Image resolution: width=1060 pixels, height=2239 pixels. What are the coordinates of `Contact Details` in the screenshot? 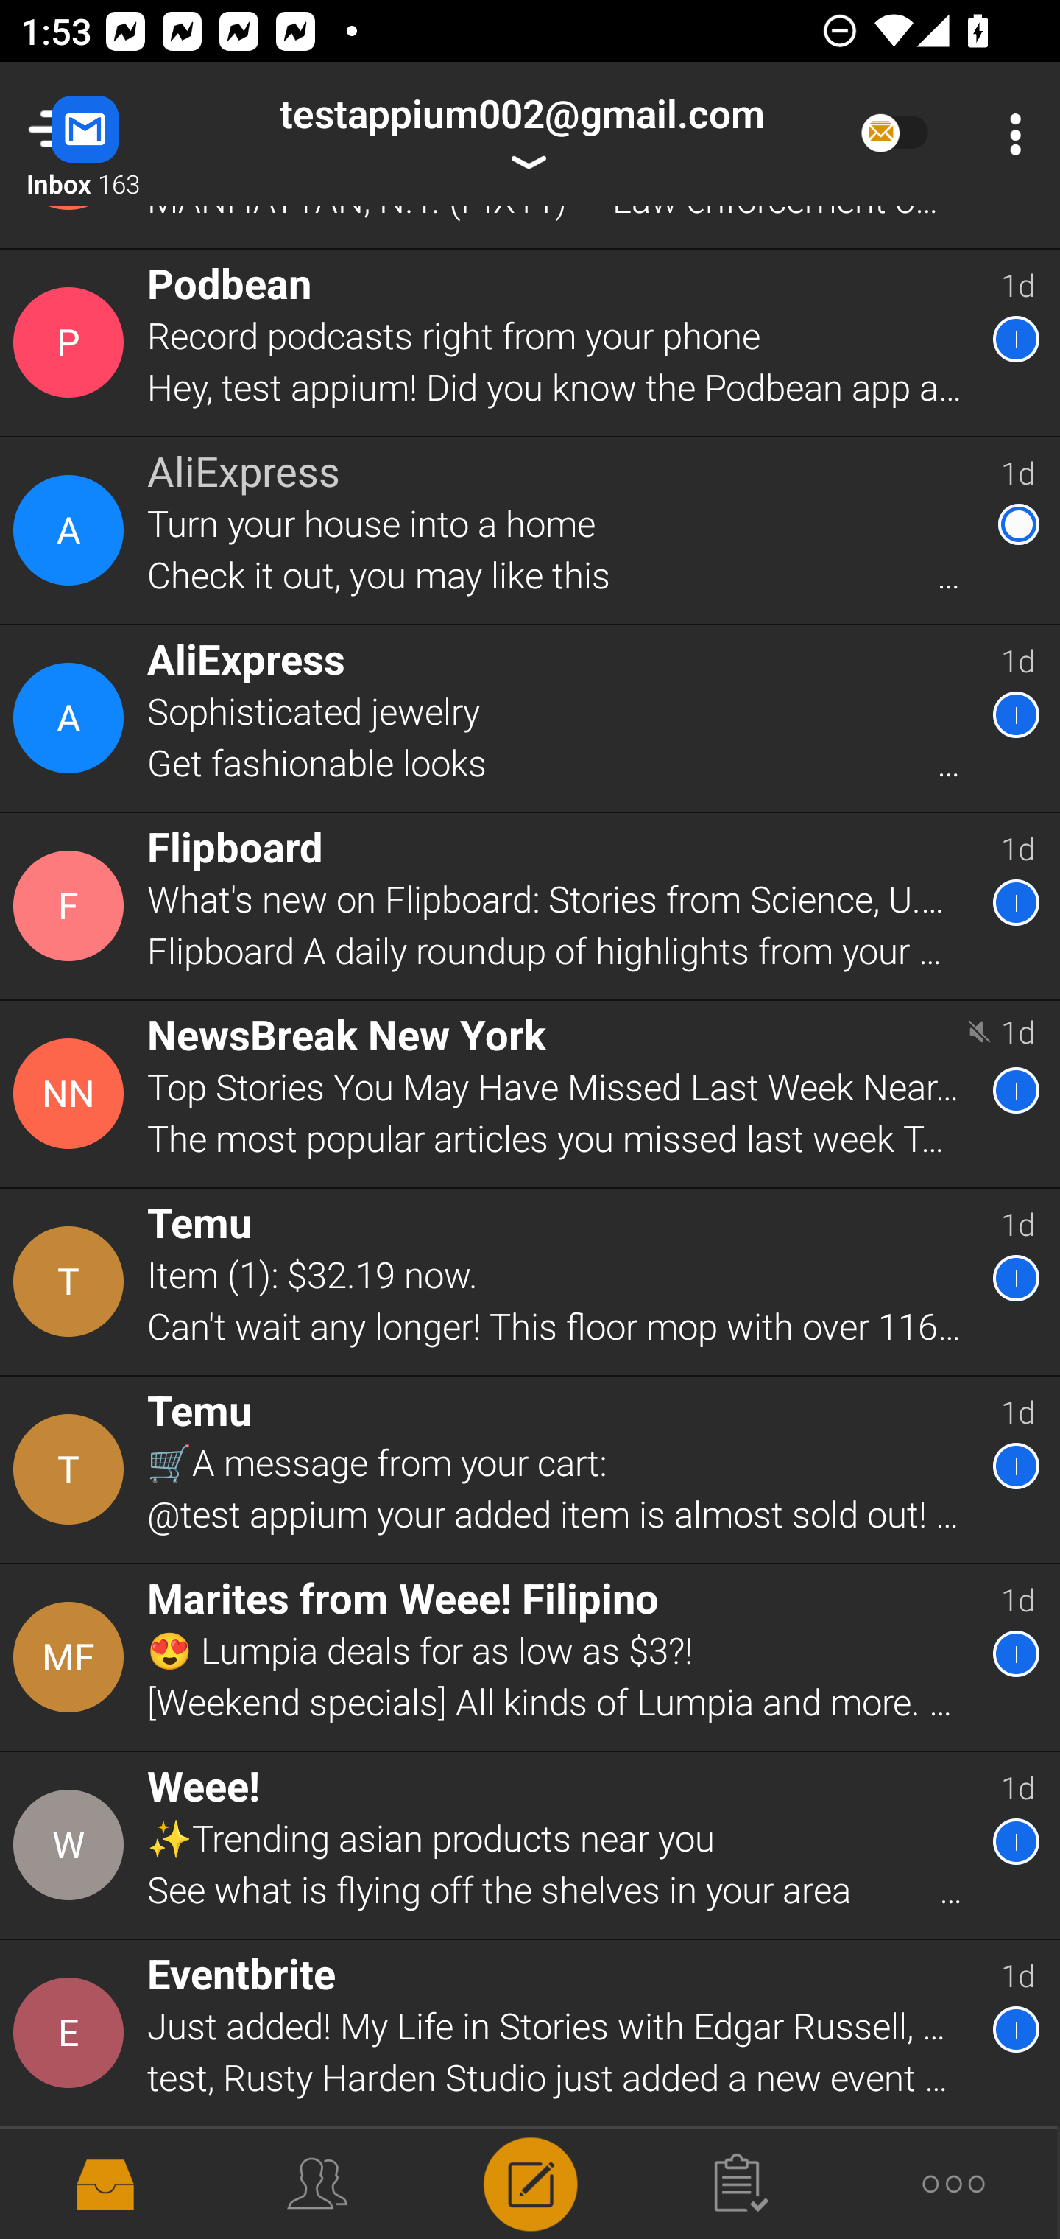 It's located at (72, 1282).